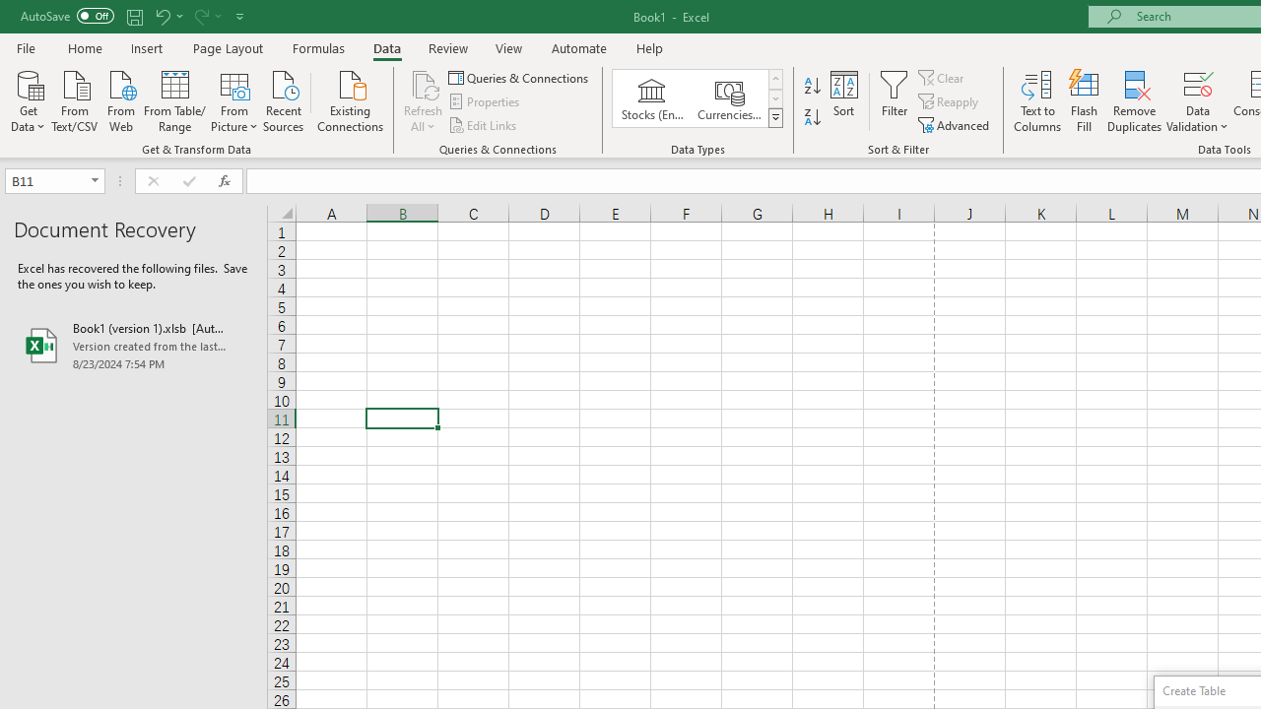 The image size is (1261, 709). Describe the element at coordinates (776, 117) in the screenshot. I see `Class: NetUIImage` at that location.